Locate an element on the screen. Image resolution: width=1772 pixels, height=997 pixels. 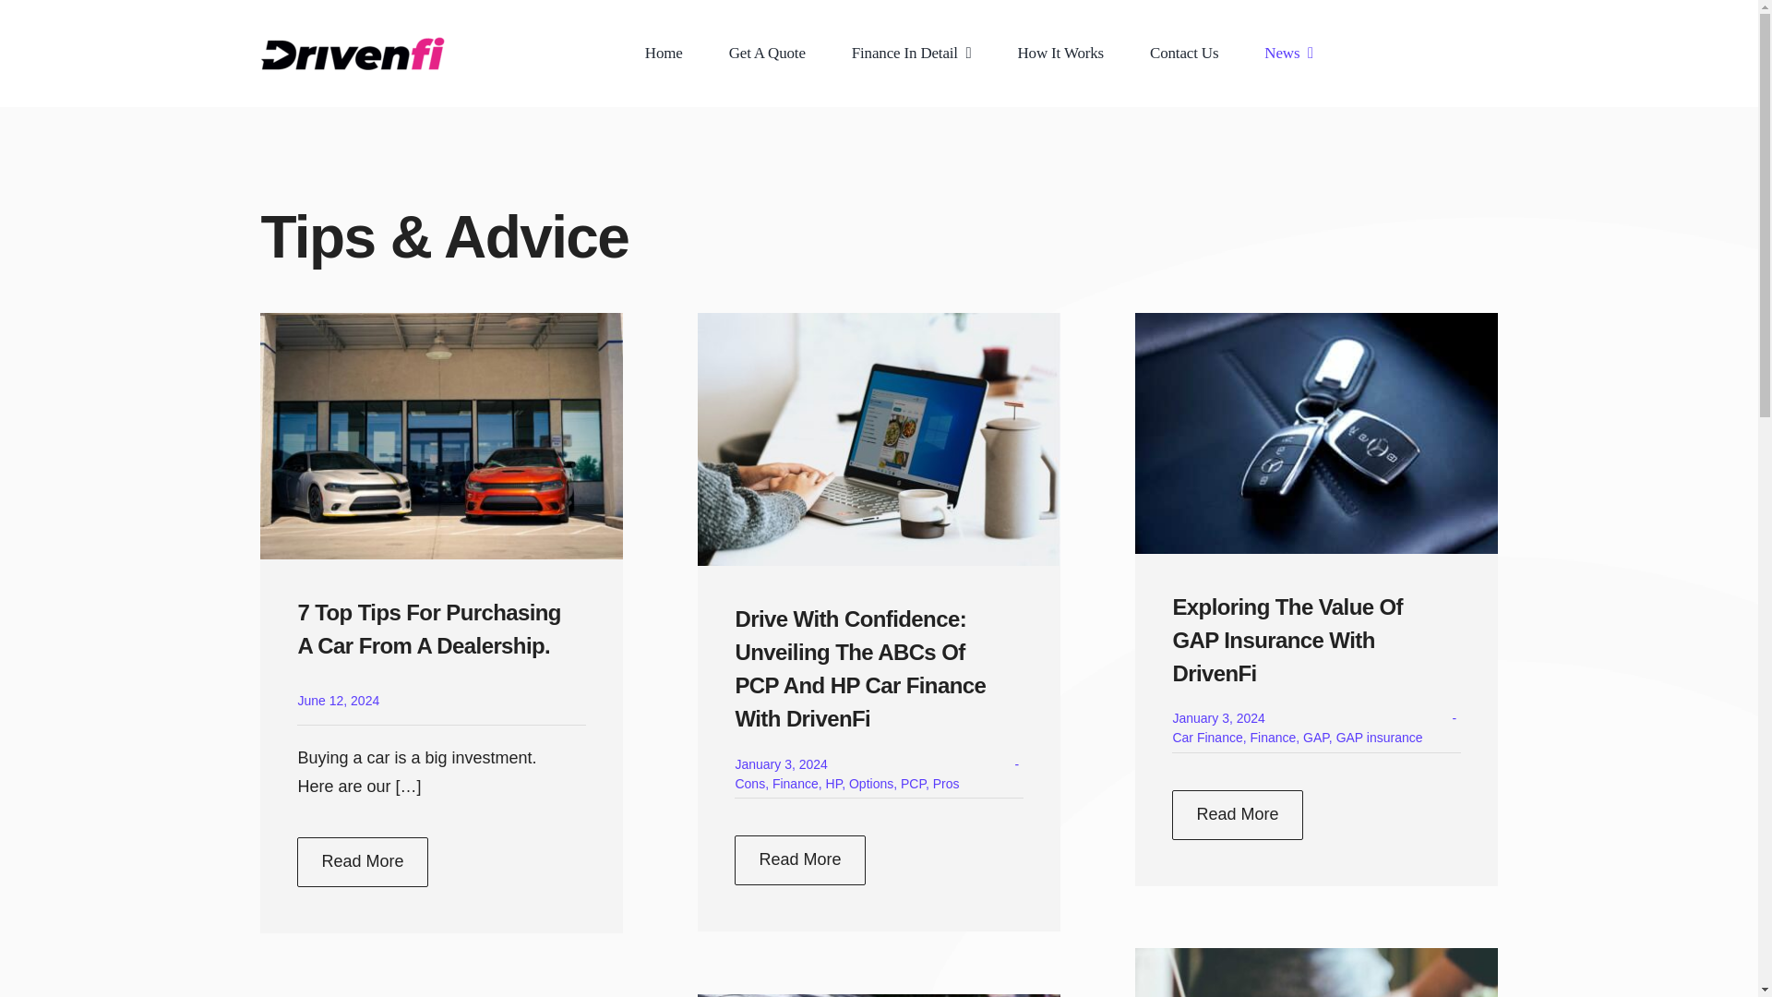
Options is located at coordinates (870, 784).